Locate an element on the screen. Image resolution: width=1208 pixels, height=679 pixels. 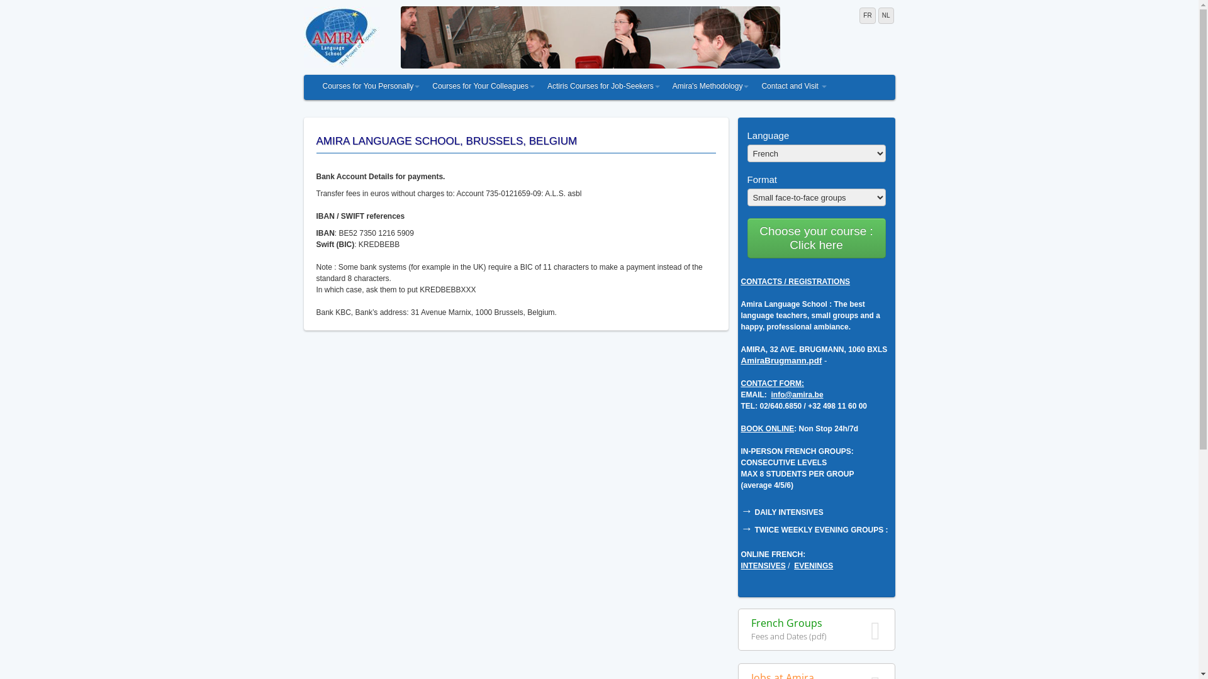
BOOK ONLINE: Non Stop 24h/7d is located at coordinates (800, 429).